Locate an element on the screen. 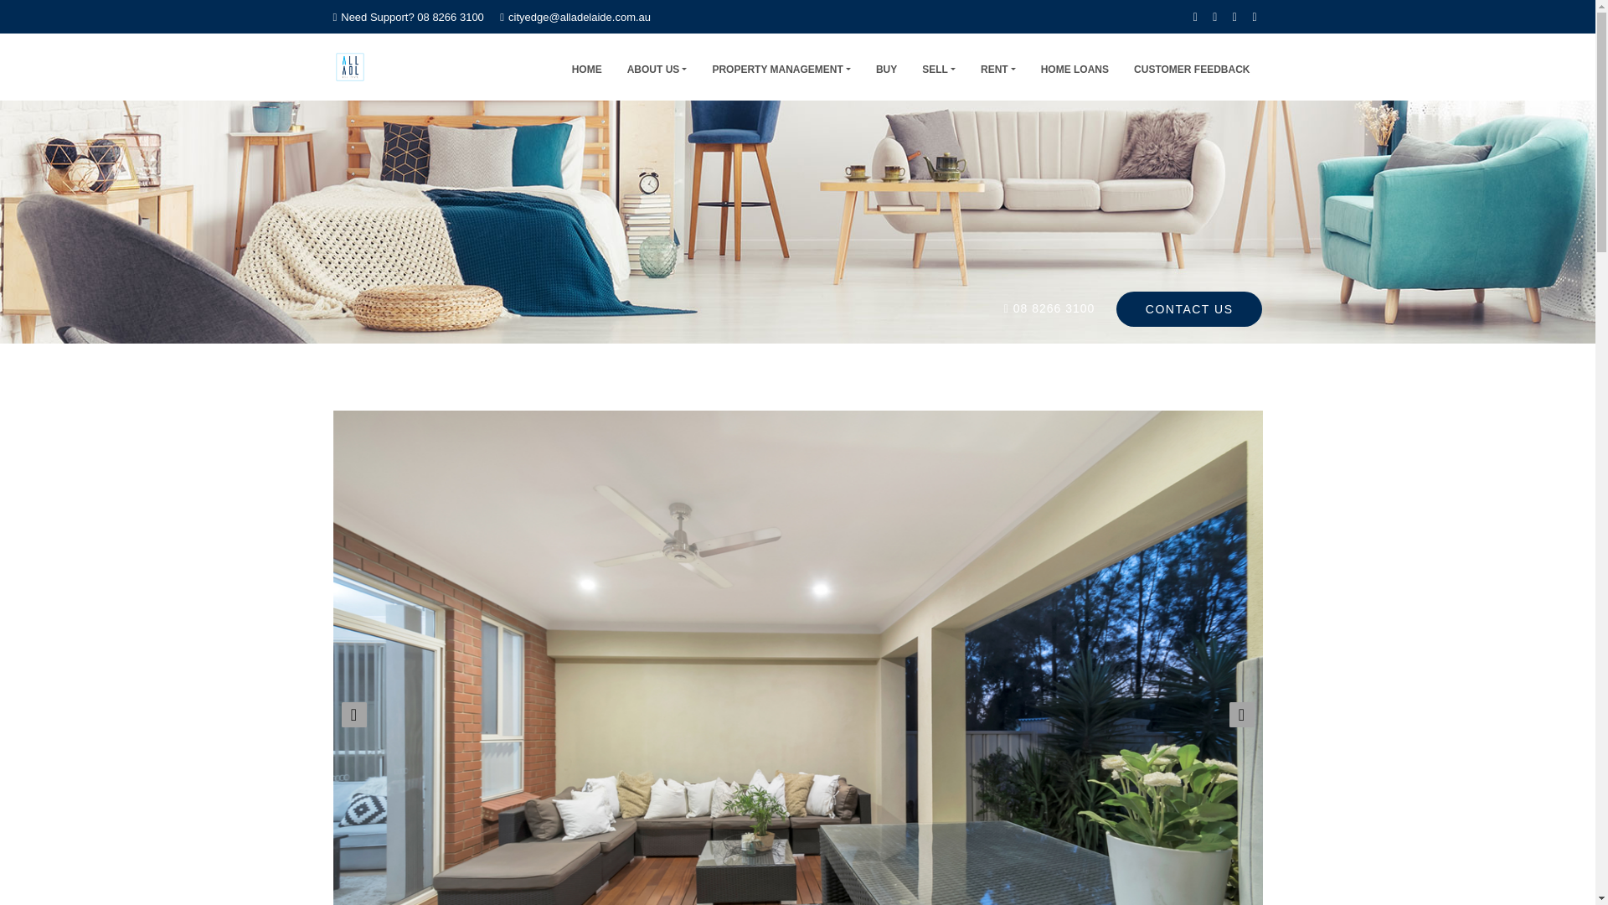 This screenshot has height=905, width=1608. CONTACT US is located at coordinates (1189, 308).